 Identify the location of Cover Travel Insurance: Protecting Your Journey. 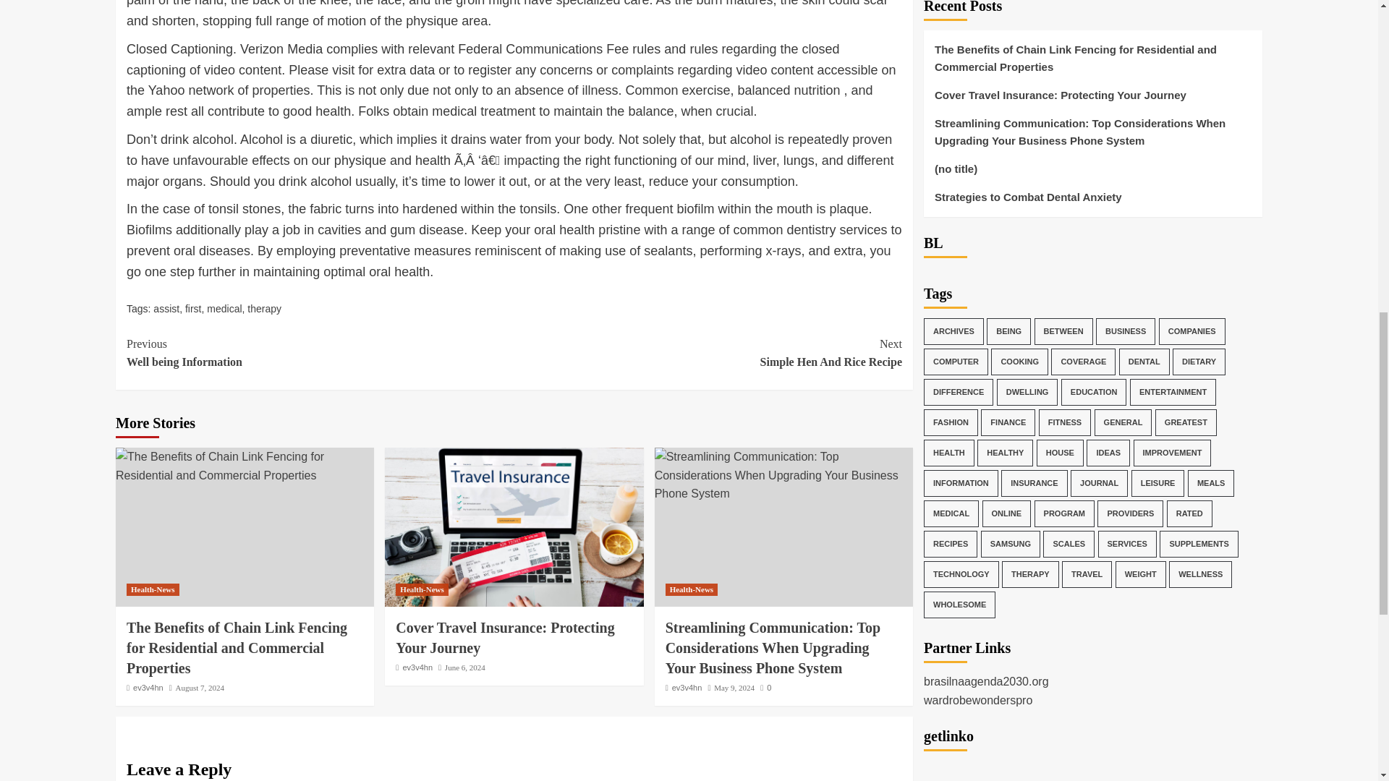
(152, 589).